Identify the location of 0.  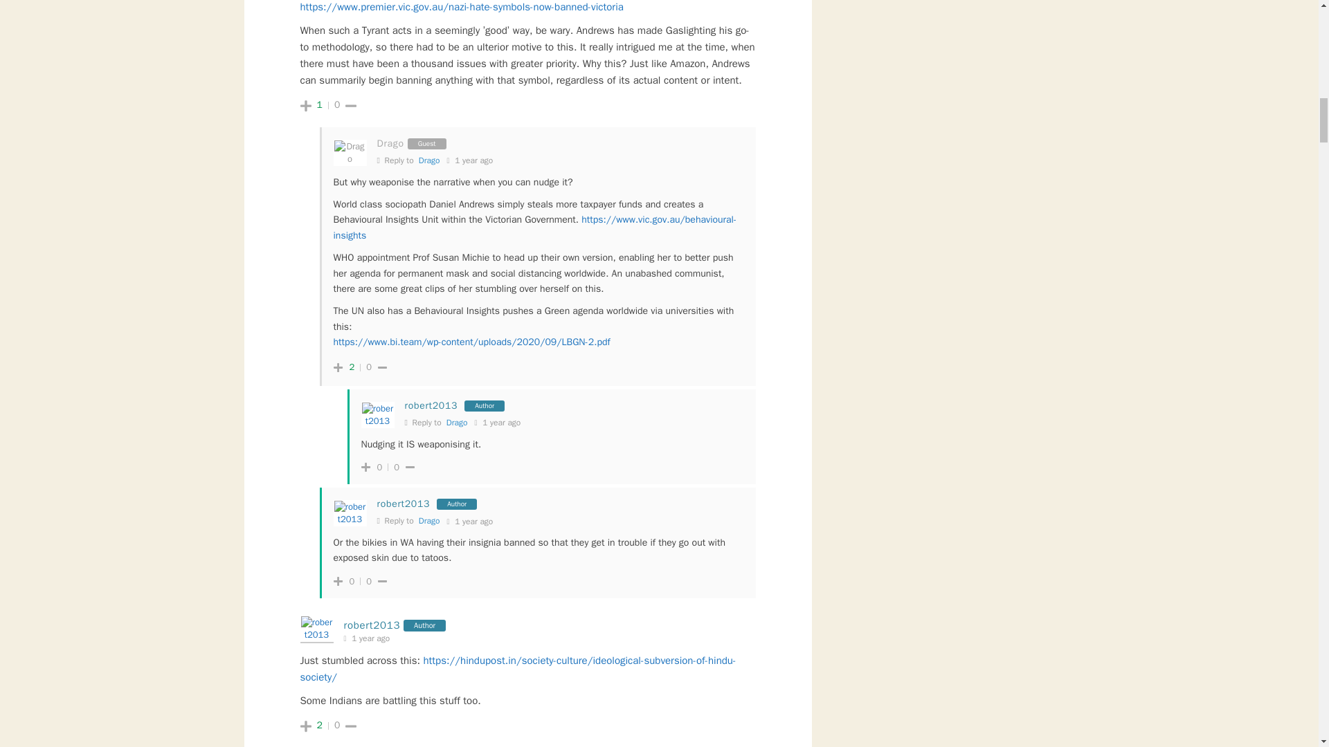
(396, 468).